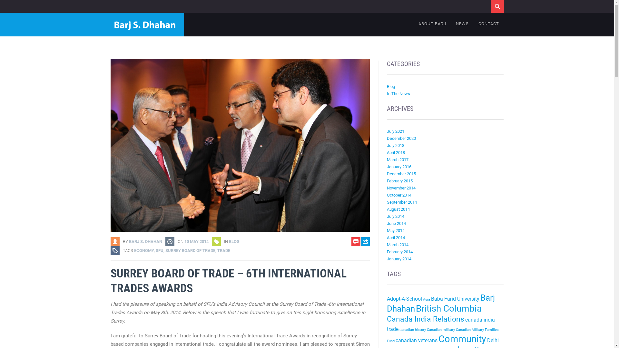  I want to click on January 2014, so click(399, 259).